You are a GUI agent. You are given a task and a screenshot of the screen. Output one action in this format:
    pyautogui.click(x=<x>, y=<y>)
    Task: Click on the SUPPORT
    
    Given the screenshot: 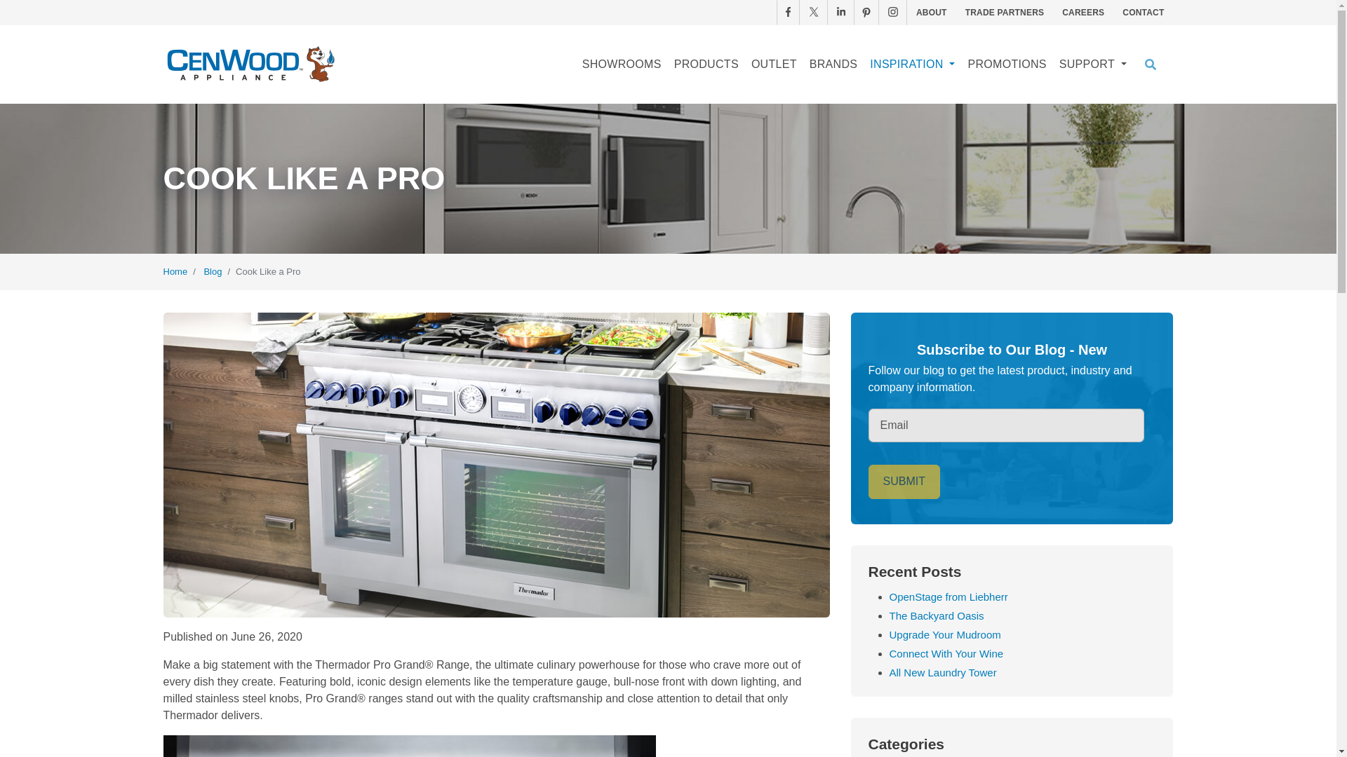 What is the action you would take?
    pyautogui.click(x=1093, y=64)
    